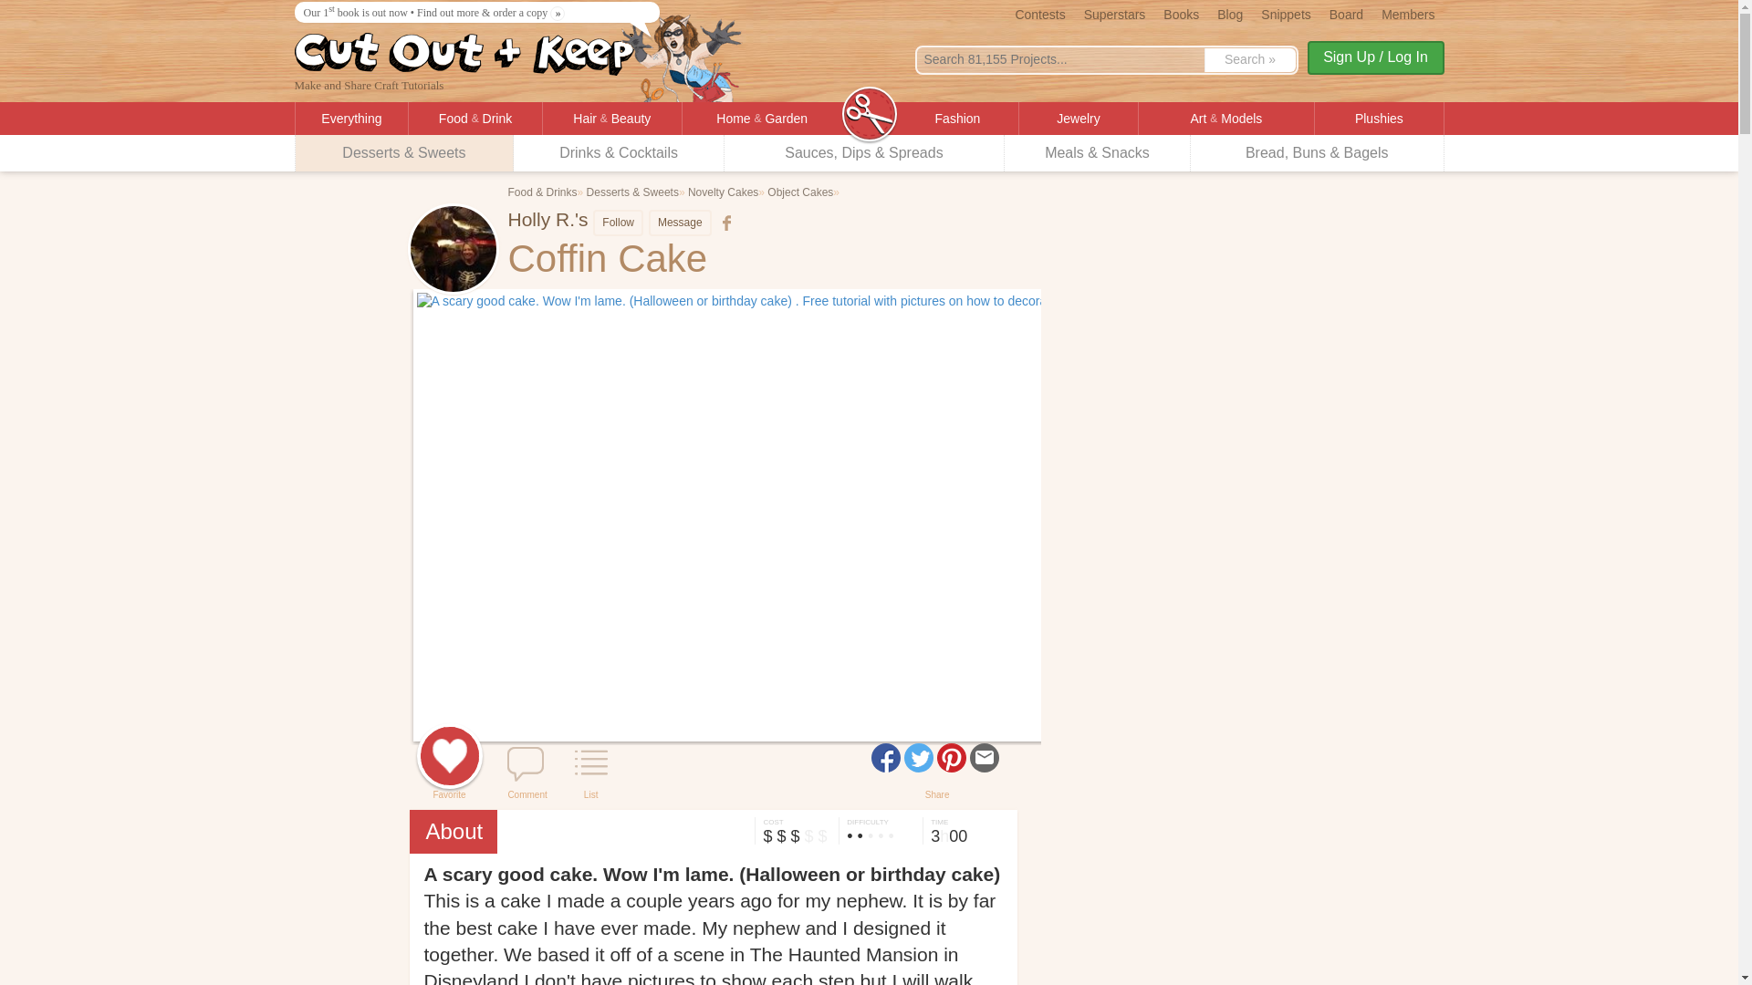 Image resolution: width=1752 pixels, height=985 pixels. I want to click on Leave a comment, so click(526, 764).